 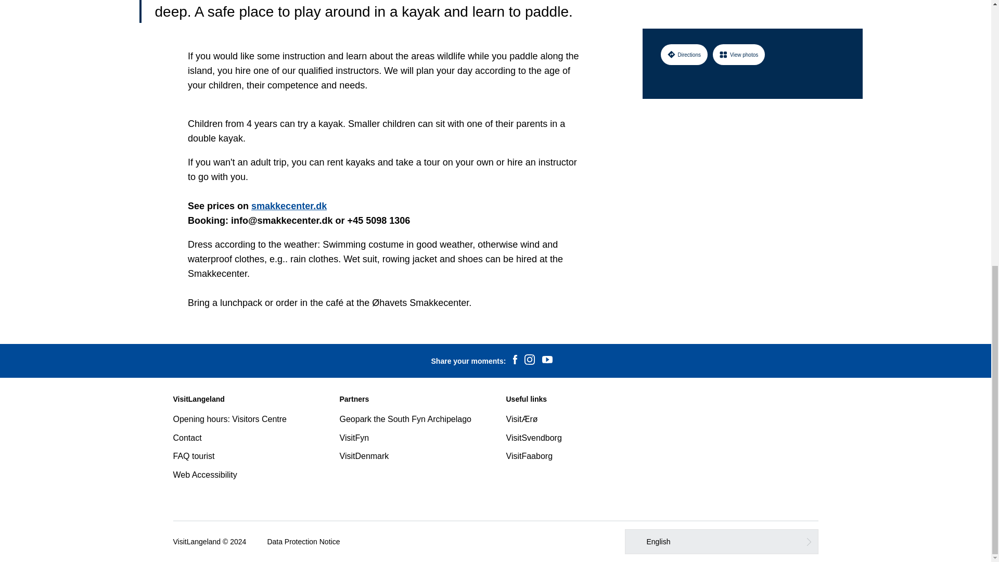 I want to click on youtube, so click(x=547, y=361).